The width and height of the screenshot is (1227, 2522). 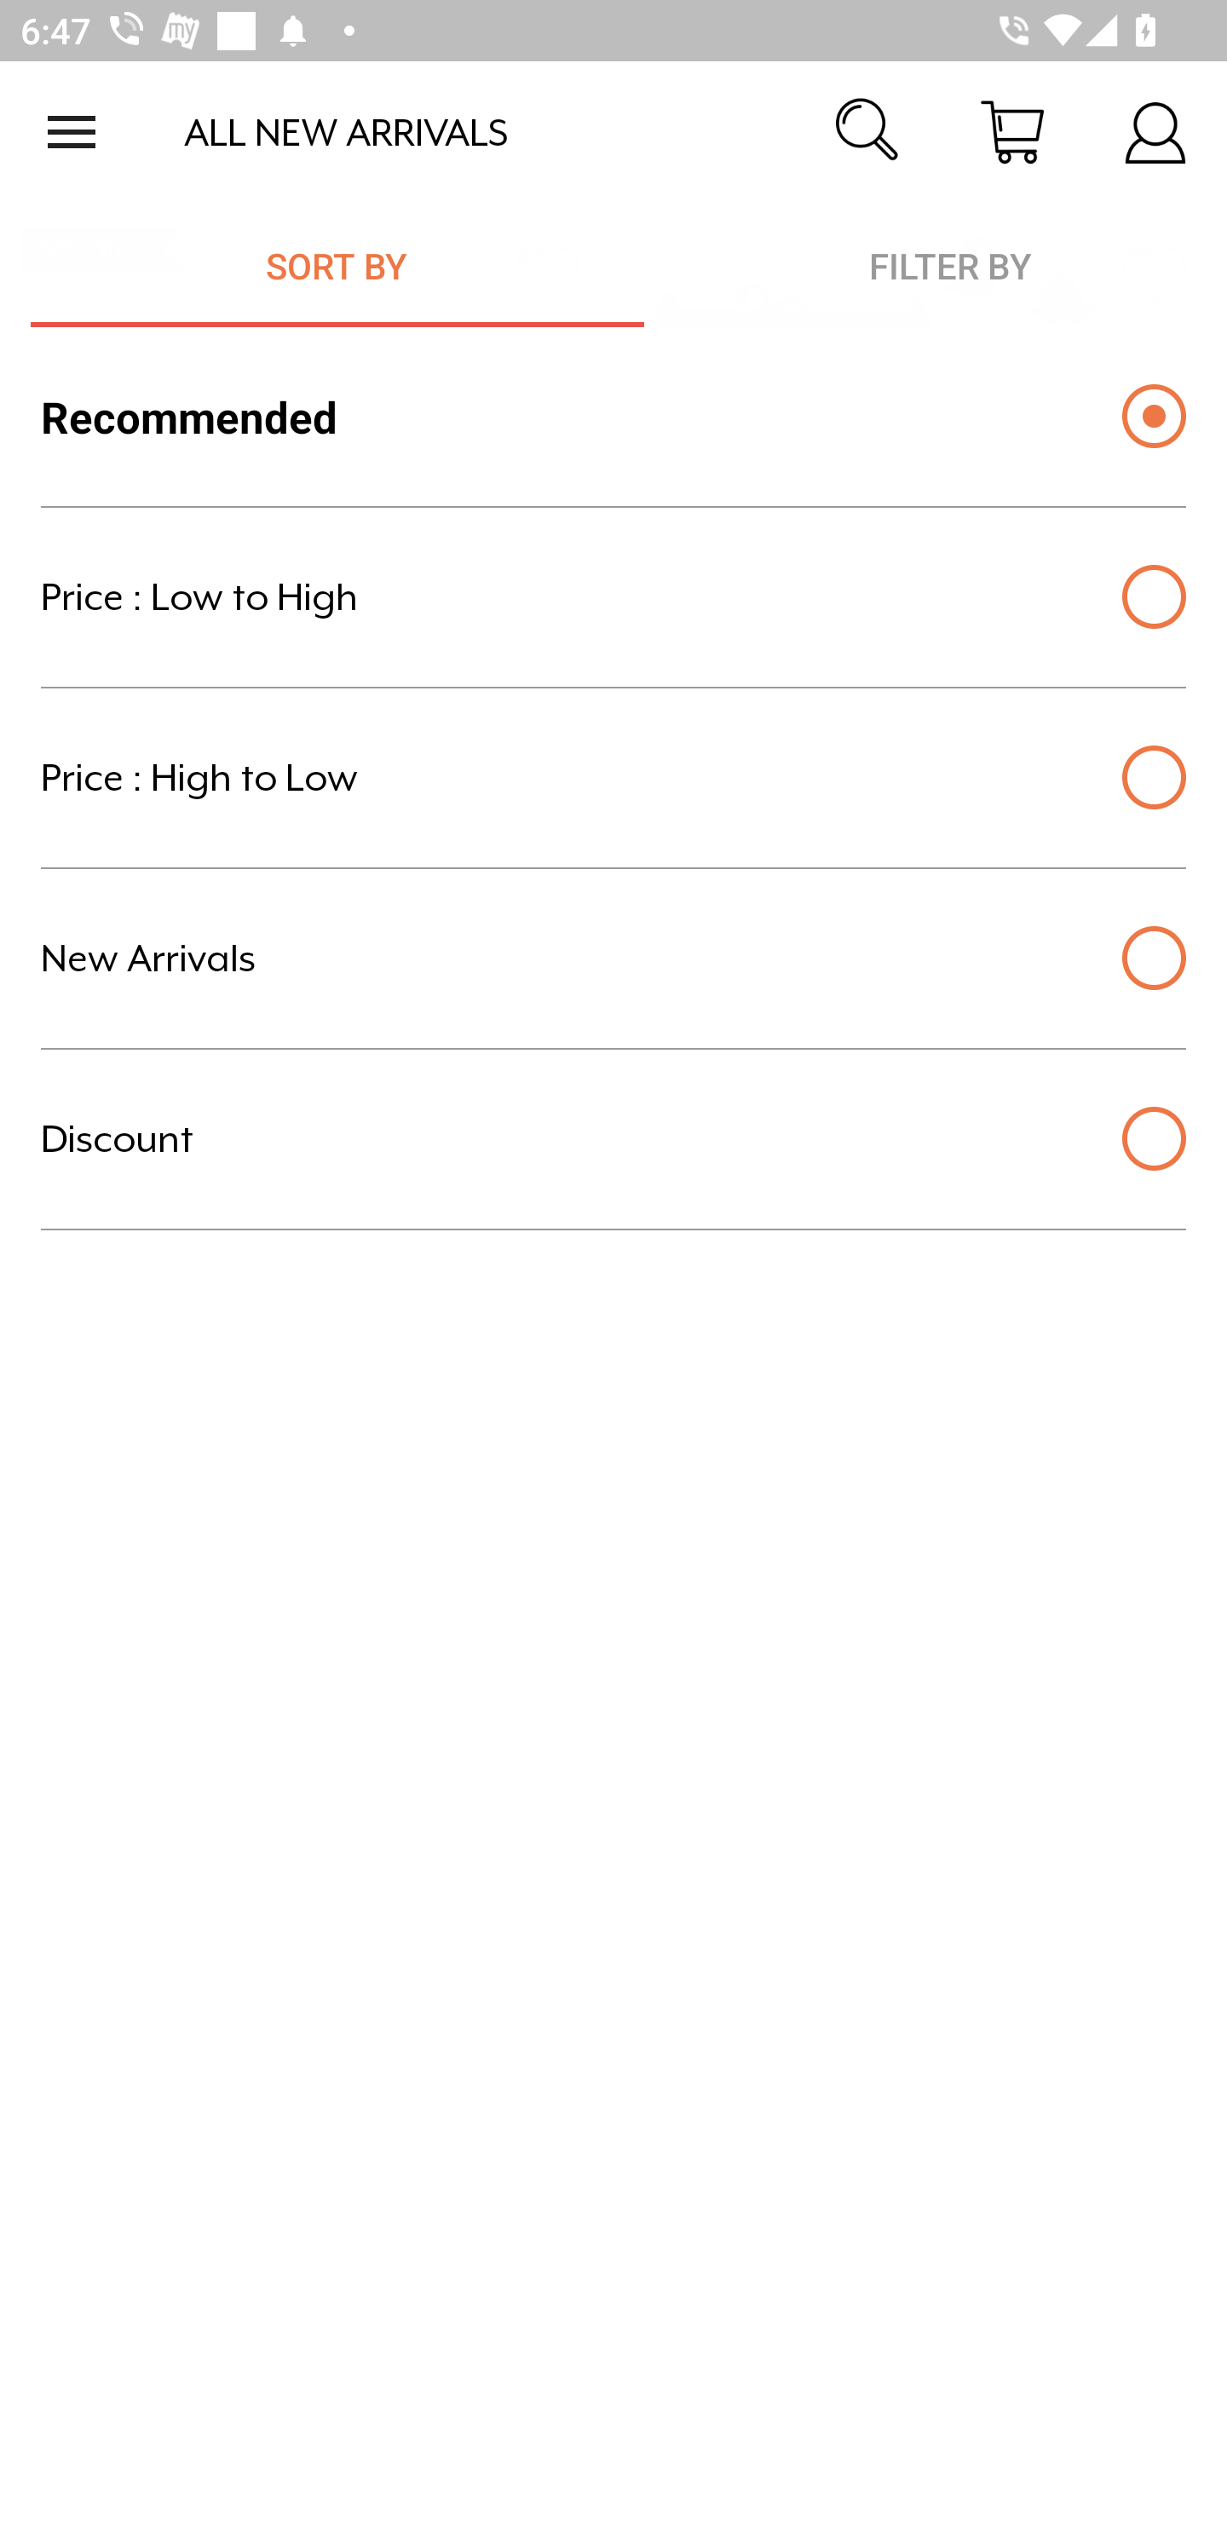 What do you see at coordinates (613, 959) in the screenshot?
I see `New Arrivals` at bounding box center [613, 959].